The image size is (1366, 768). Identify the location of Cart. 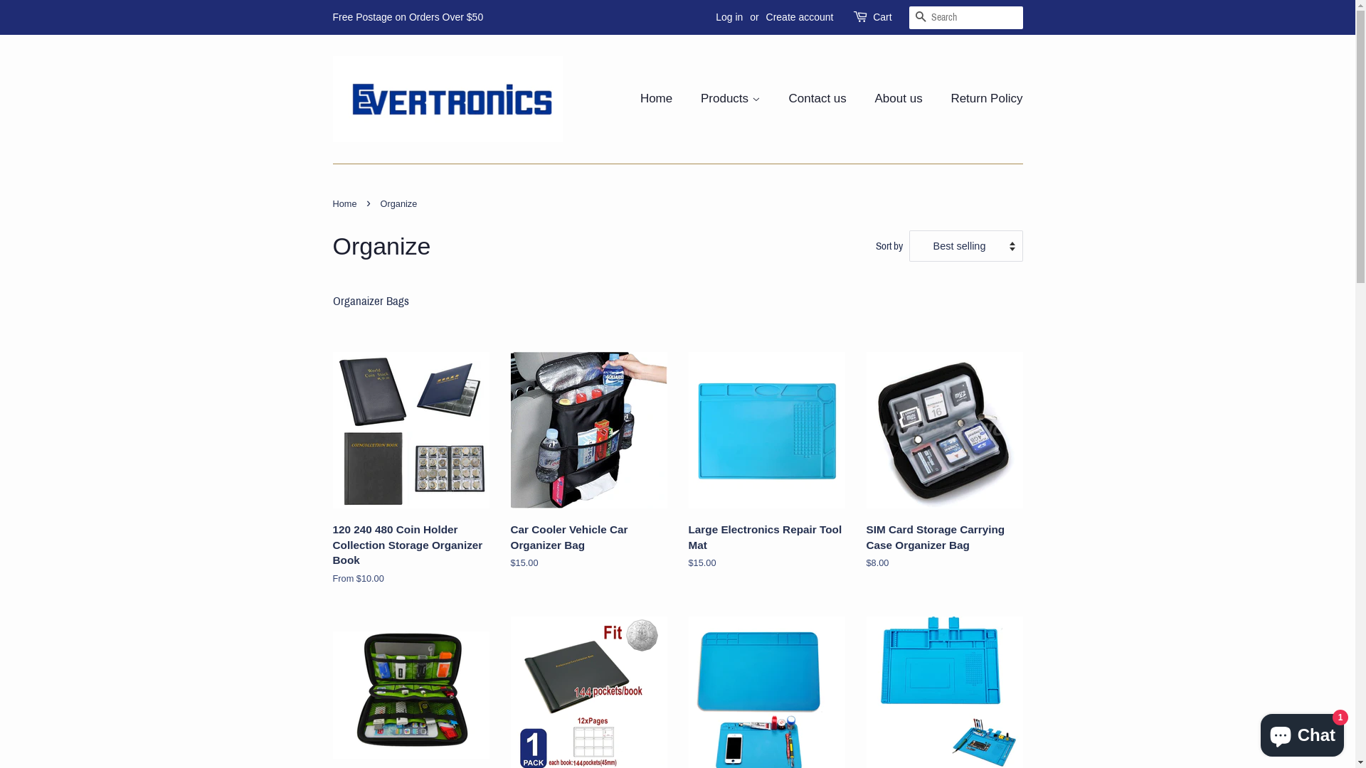
(882, 18).